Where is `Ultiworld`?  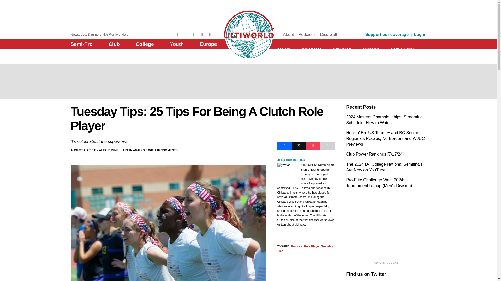
Ultiworld is located at coordinates (248, 34).